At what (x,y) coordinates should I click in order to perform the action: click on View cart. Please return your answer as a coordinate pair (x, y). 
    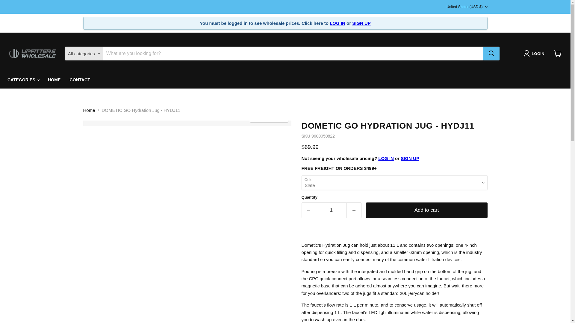
    Looking at the image, I should click on (558, 53).